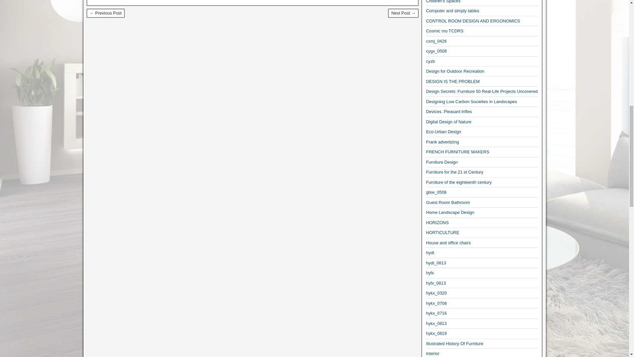 The image size is (634, 357). Describe the element at coordinates (105, 13) in the screenshot. I see `Lanchid 19` at that location.